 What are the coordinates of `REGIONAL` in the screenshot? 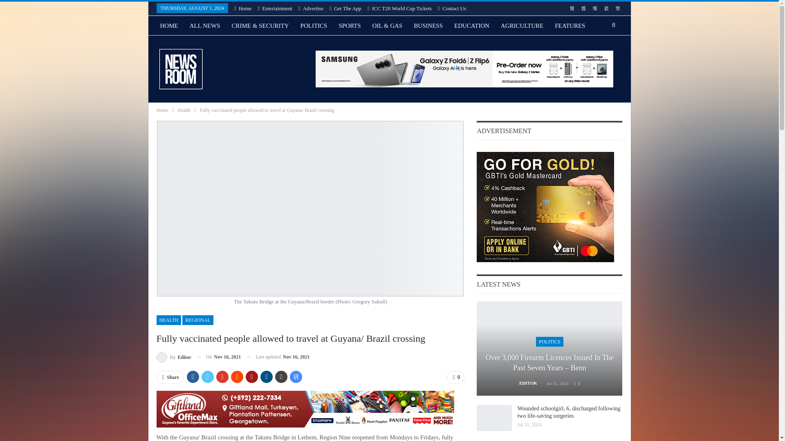 It's located at (197, 320).